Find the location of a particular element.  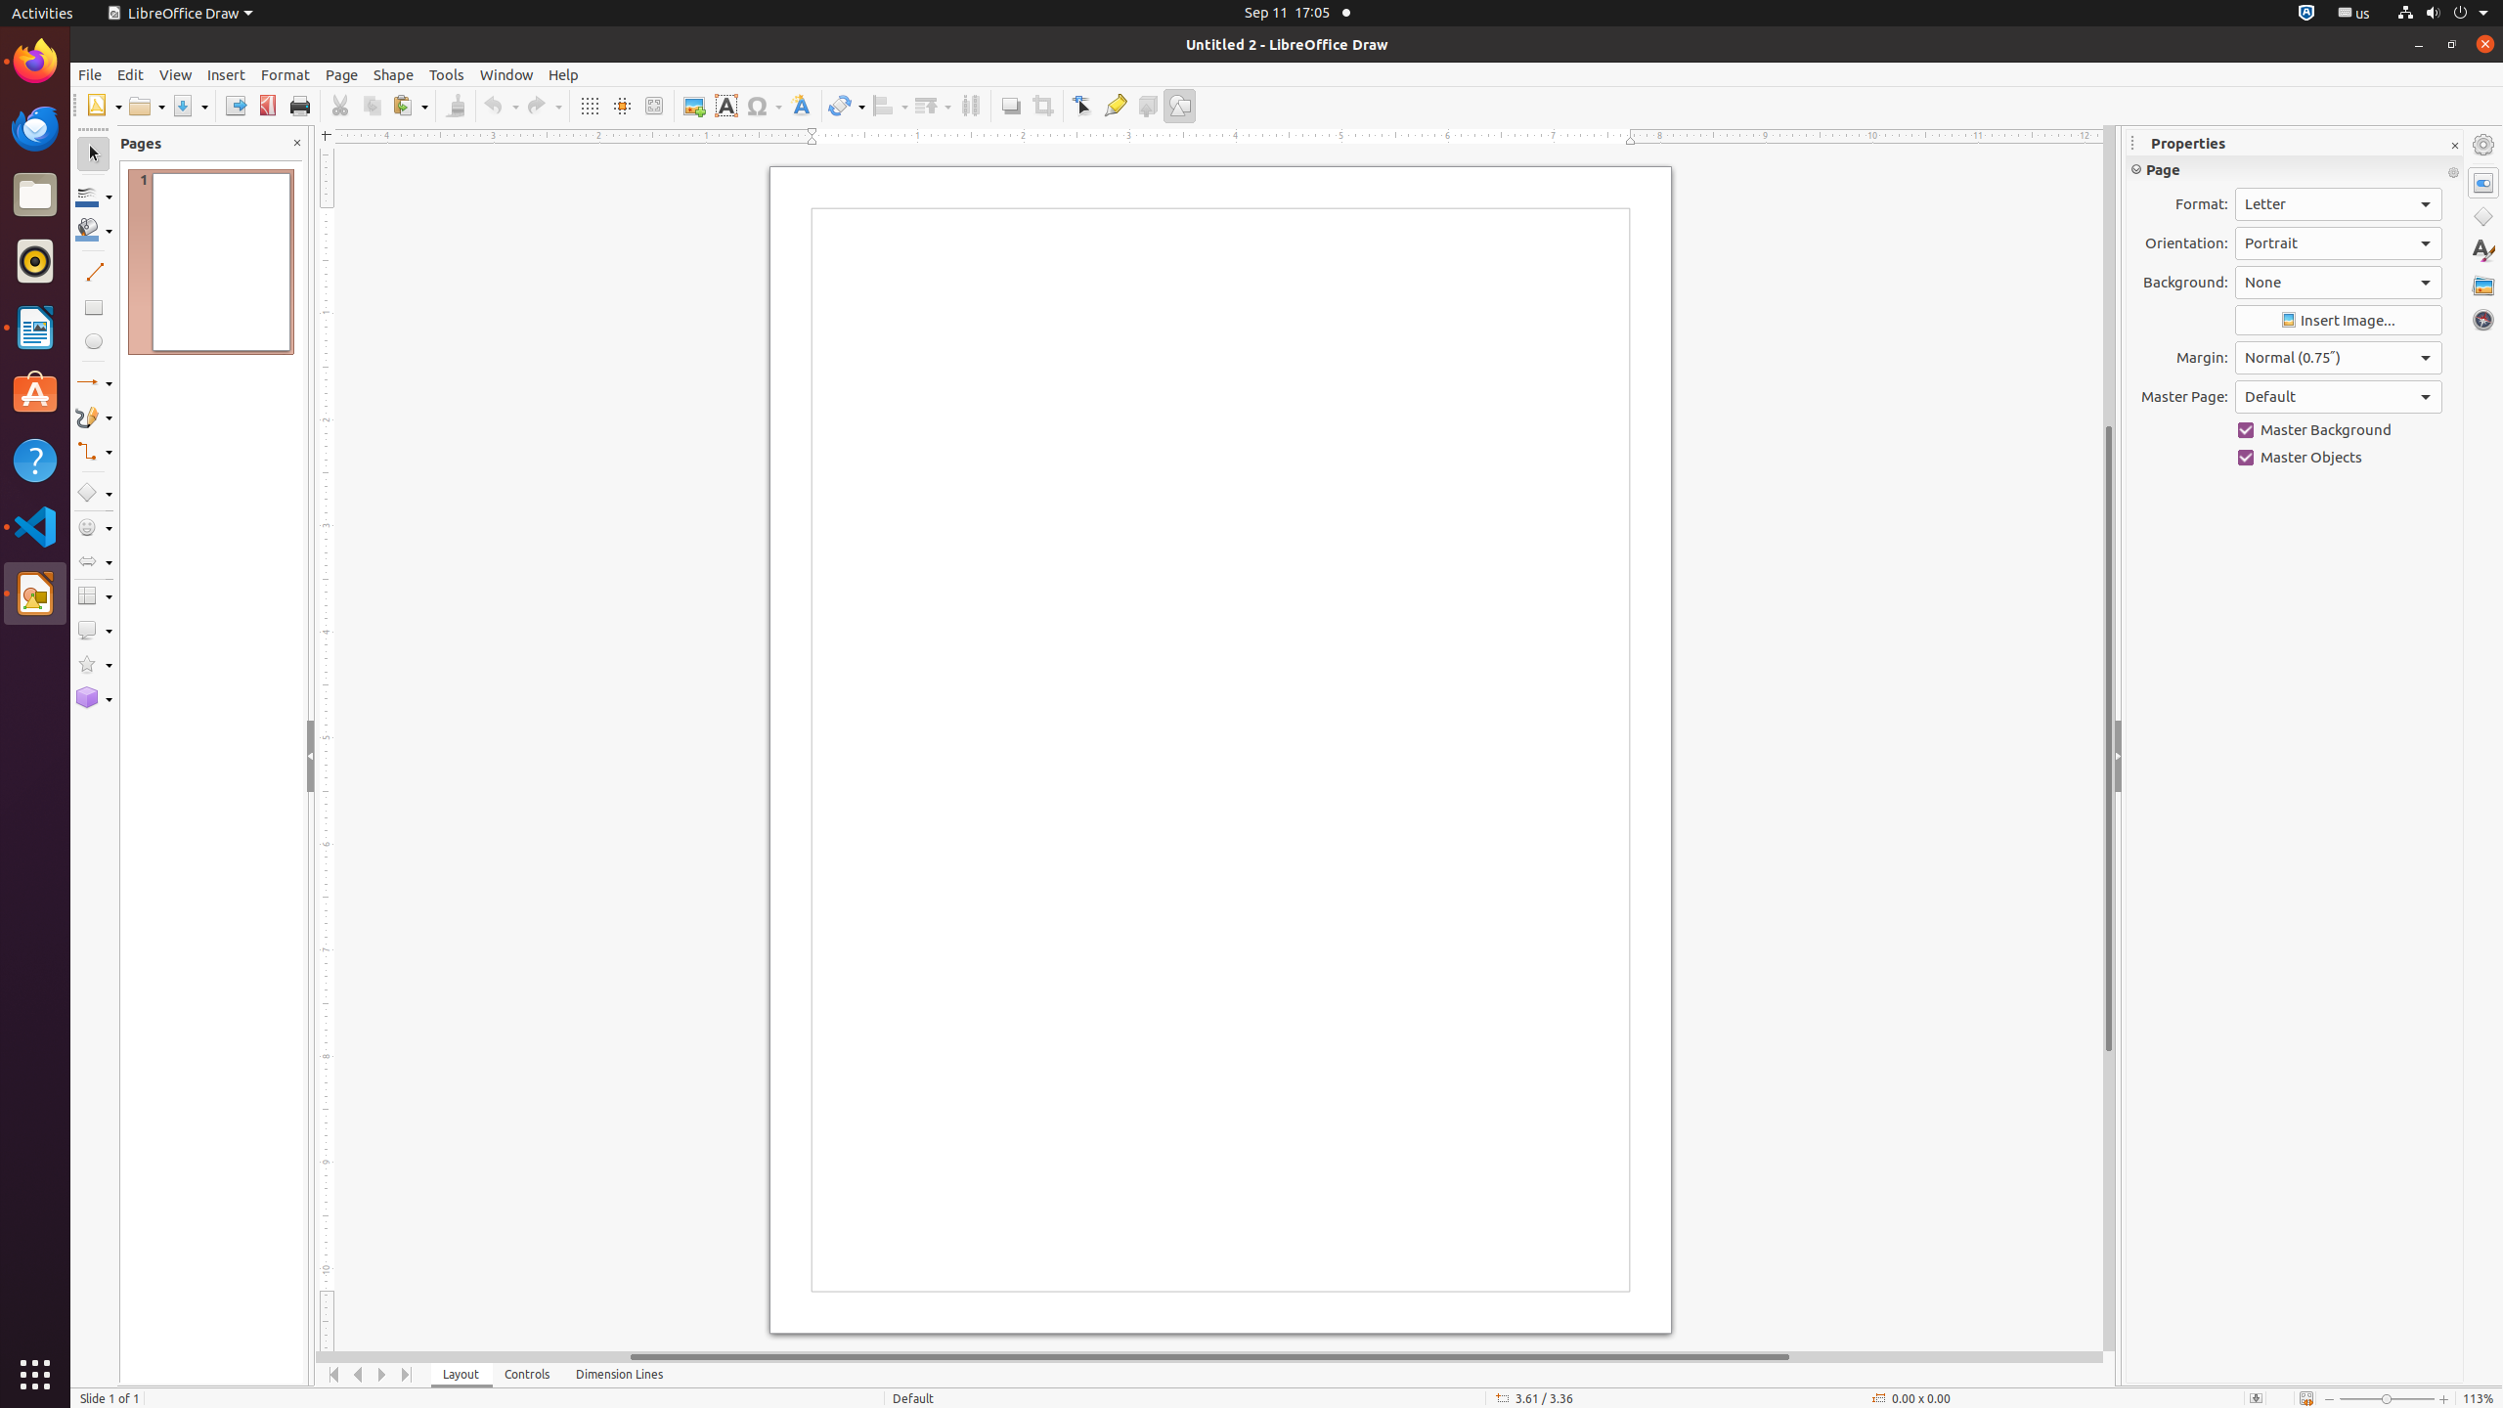

Files is located at coordinates (35, 196).